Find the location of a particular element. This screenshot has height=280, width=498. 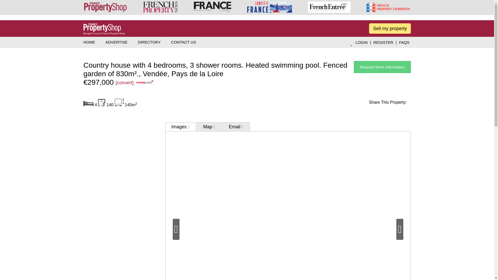

HOME is located at coordinates (89, 42).